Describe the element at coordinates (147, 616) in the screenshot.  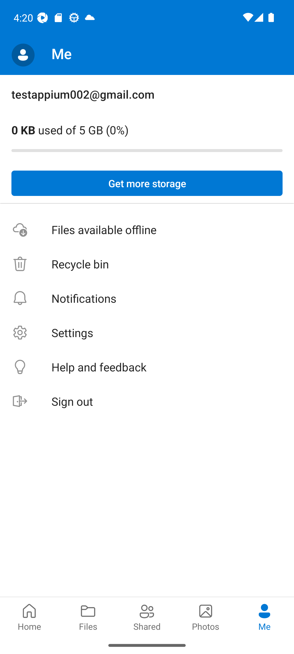
I see `Shared pivot Shared` at that location.